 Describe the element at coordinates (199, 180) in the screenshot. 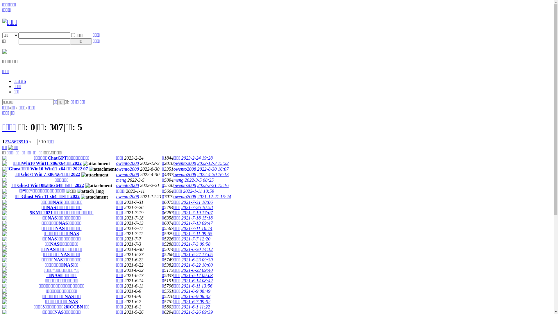

I see `2022-3-5 08:25` at that location.